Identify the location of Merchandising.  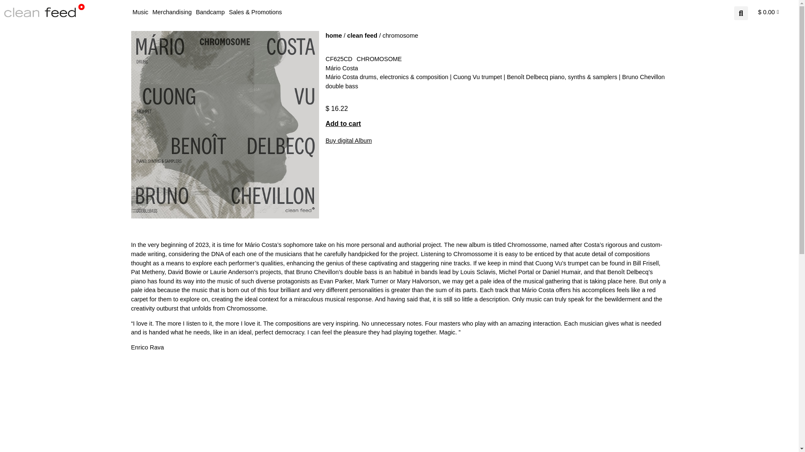
(172, 12).